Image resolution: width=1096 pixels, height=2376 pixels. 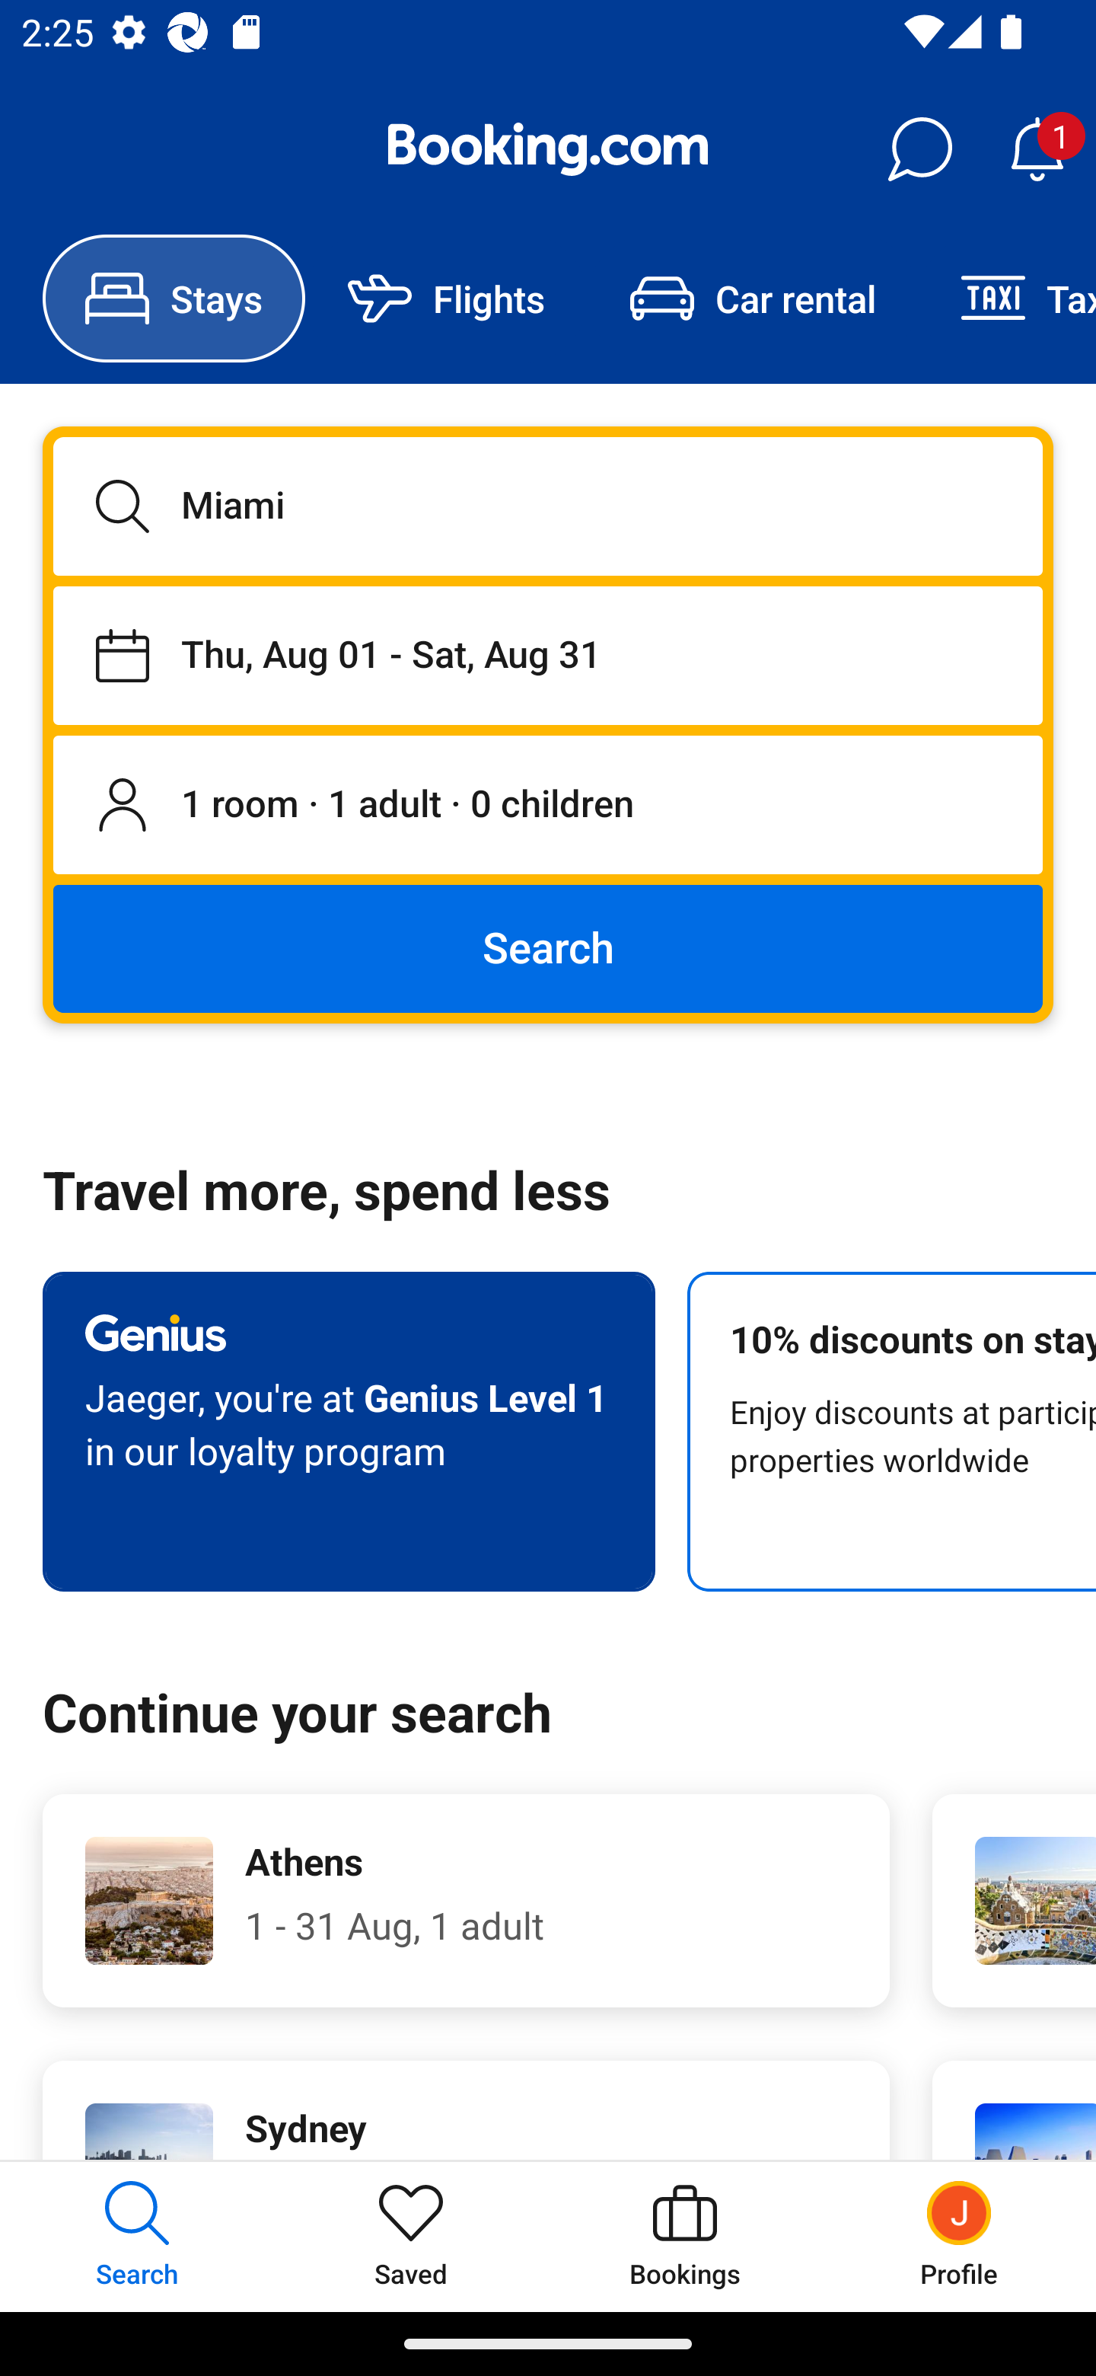 What do you see at coordinates (174, 299) in the screenshot?
I see `Stays` at bounding box center [174, 299].